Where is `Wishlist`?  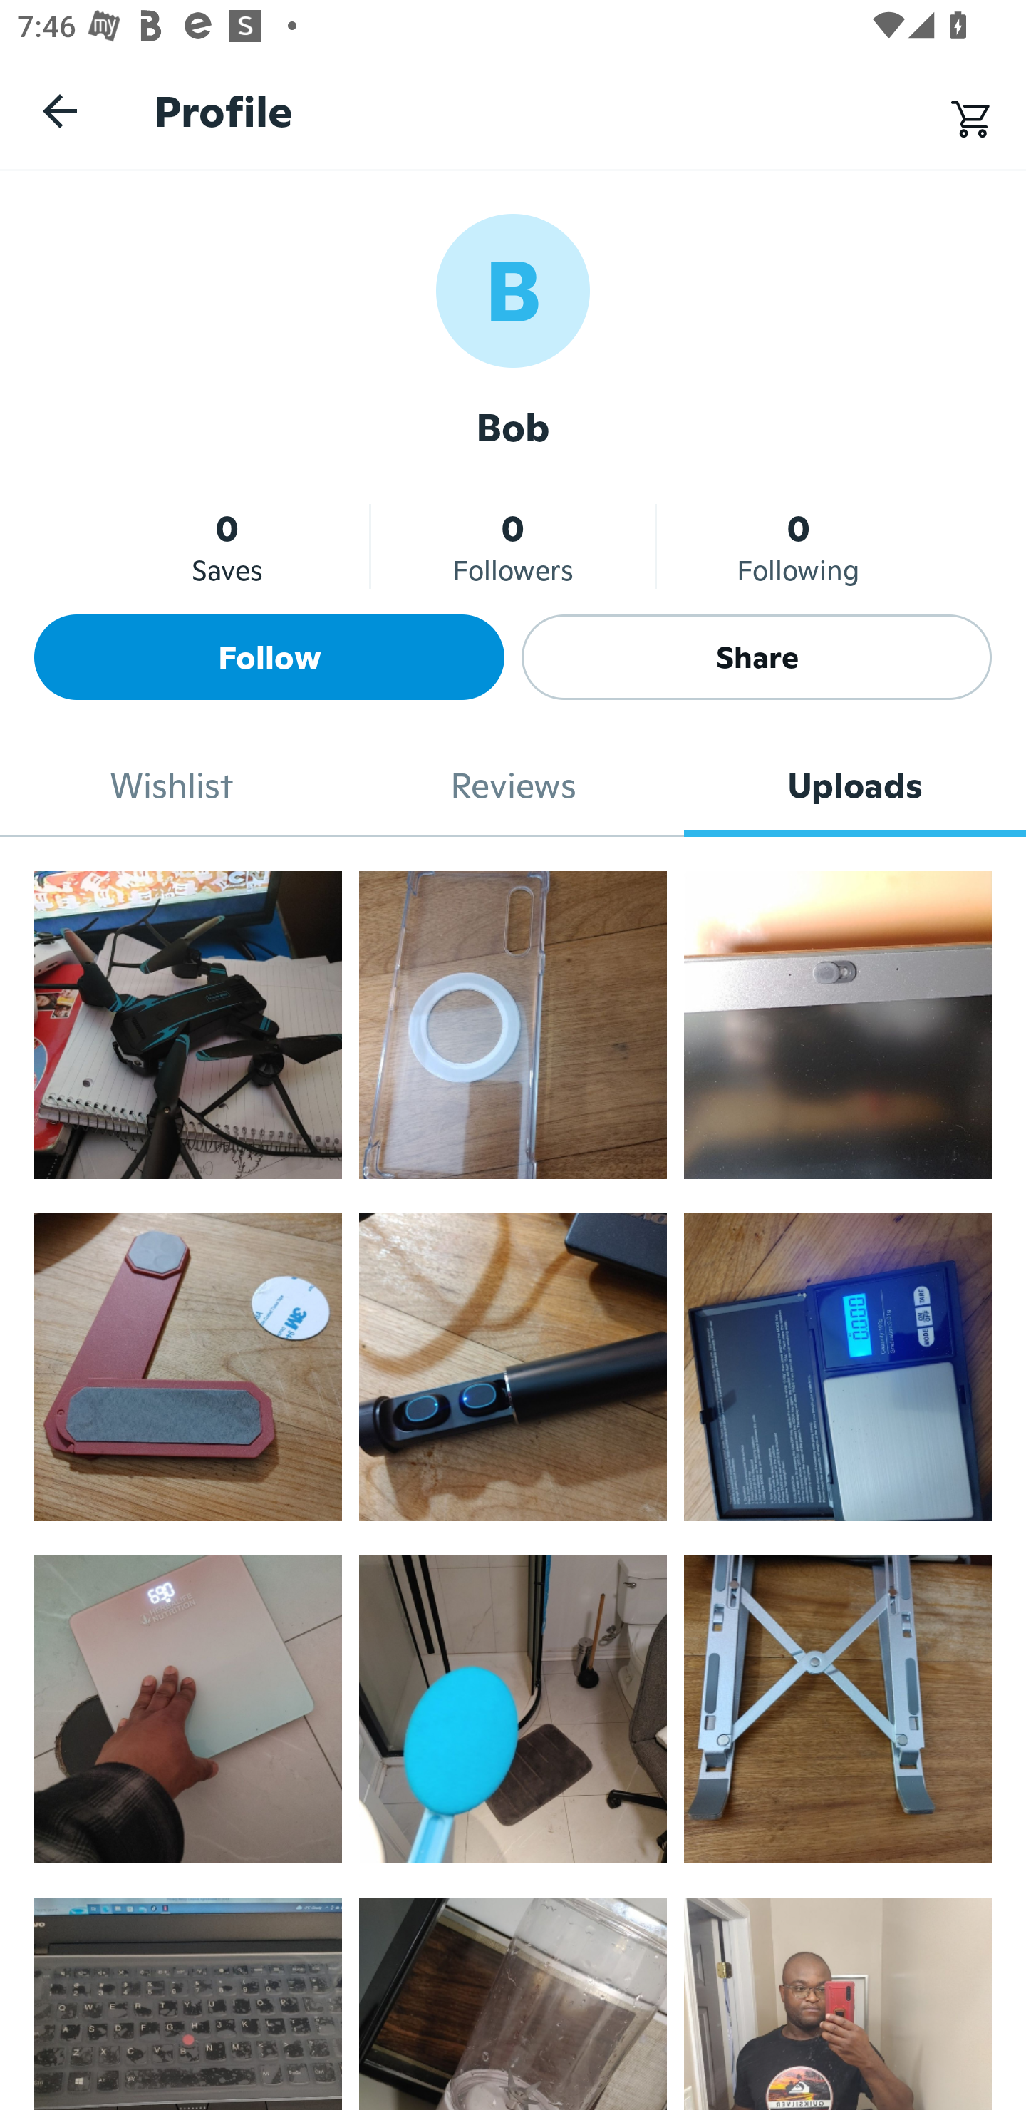 Wishlist is located at coordinates (171, 786).